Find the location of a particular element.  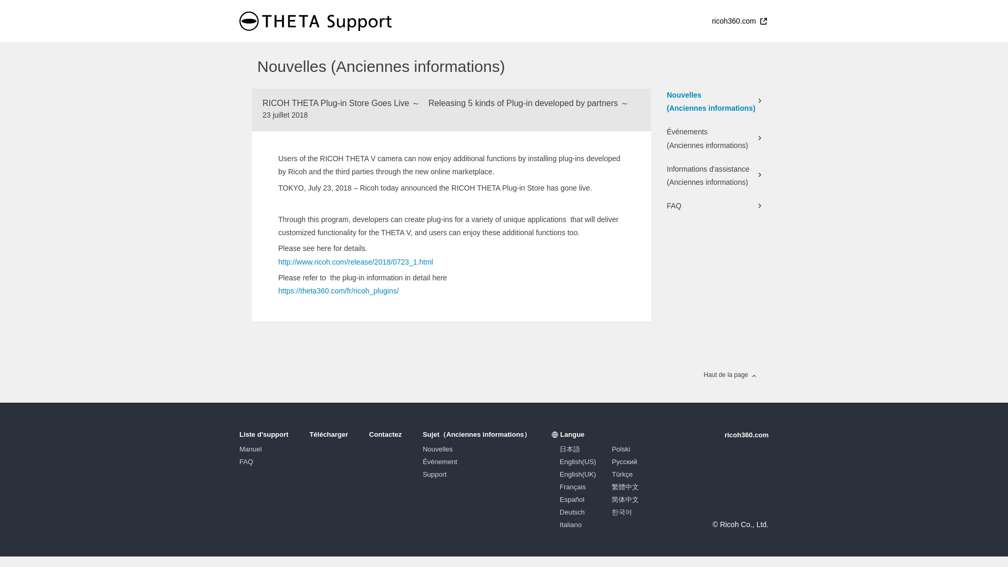

Contactez is located at coordinates (385, 434).